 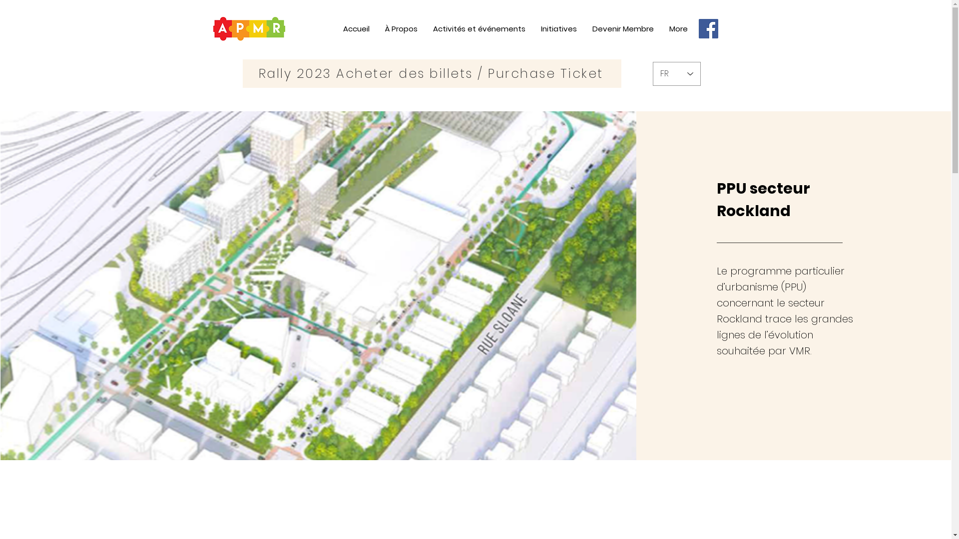 What do you see at coordinates (432, 74) in the screenshot?
I see `Rally 2023 Acheter des billets / Purchase Ticket` at bounding box center [432, 74].